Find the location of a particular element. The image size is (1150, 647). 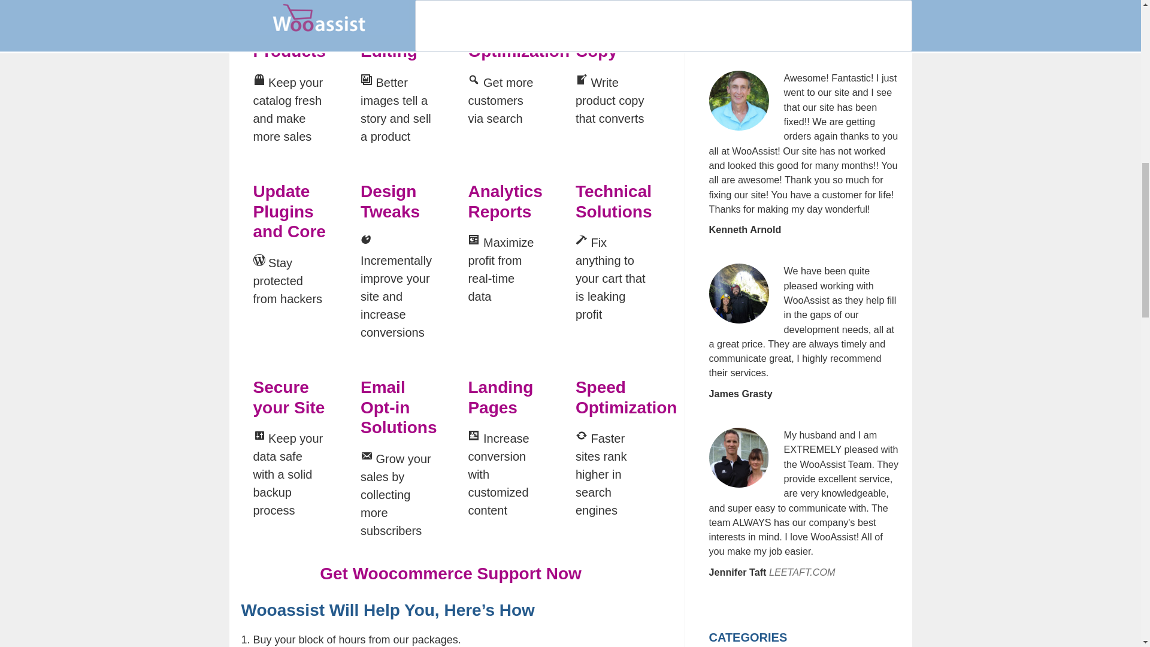

Technical Solutions for WooCommerce is located at coordinates (613, 201).